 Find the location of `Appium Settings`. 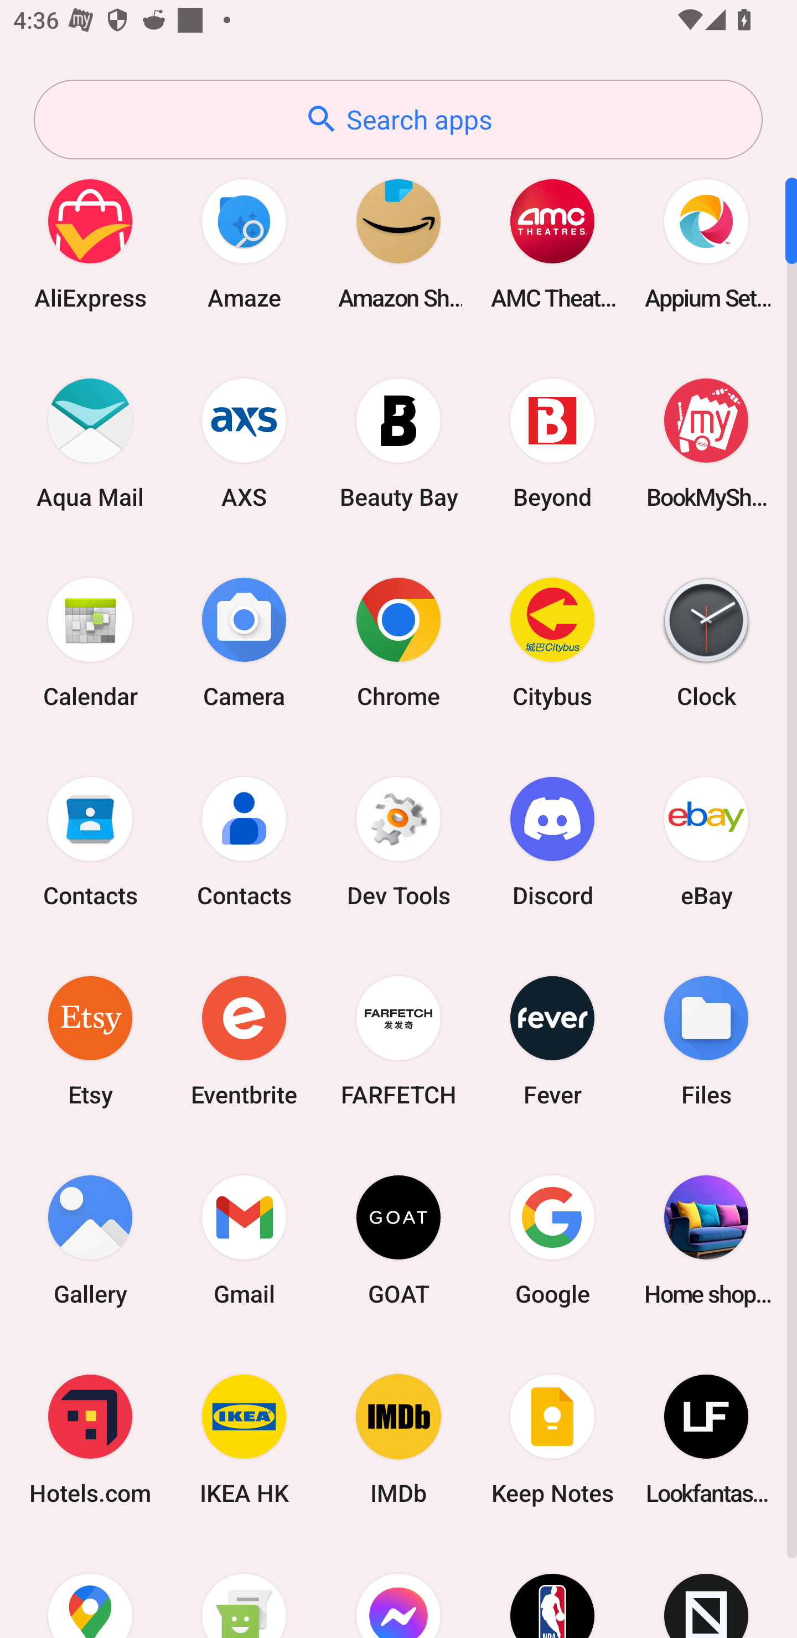

Appium Settings is located at coordinates (706, 243).